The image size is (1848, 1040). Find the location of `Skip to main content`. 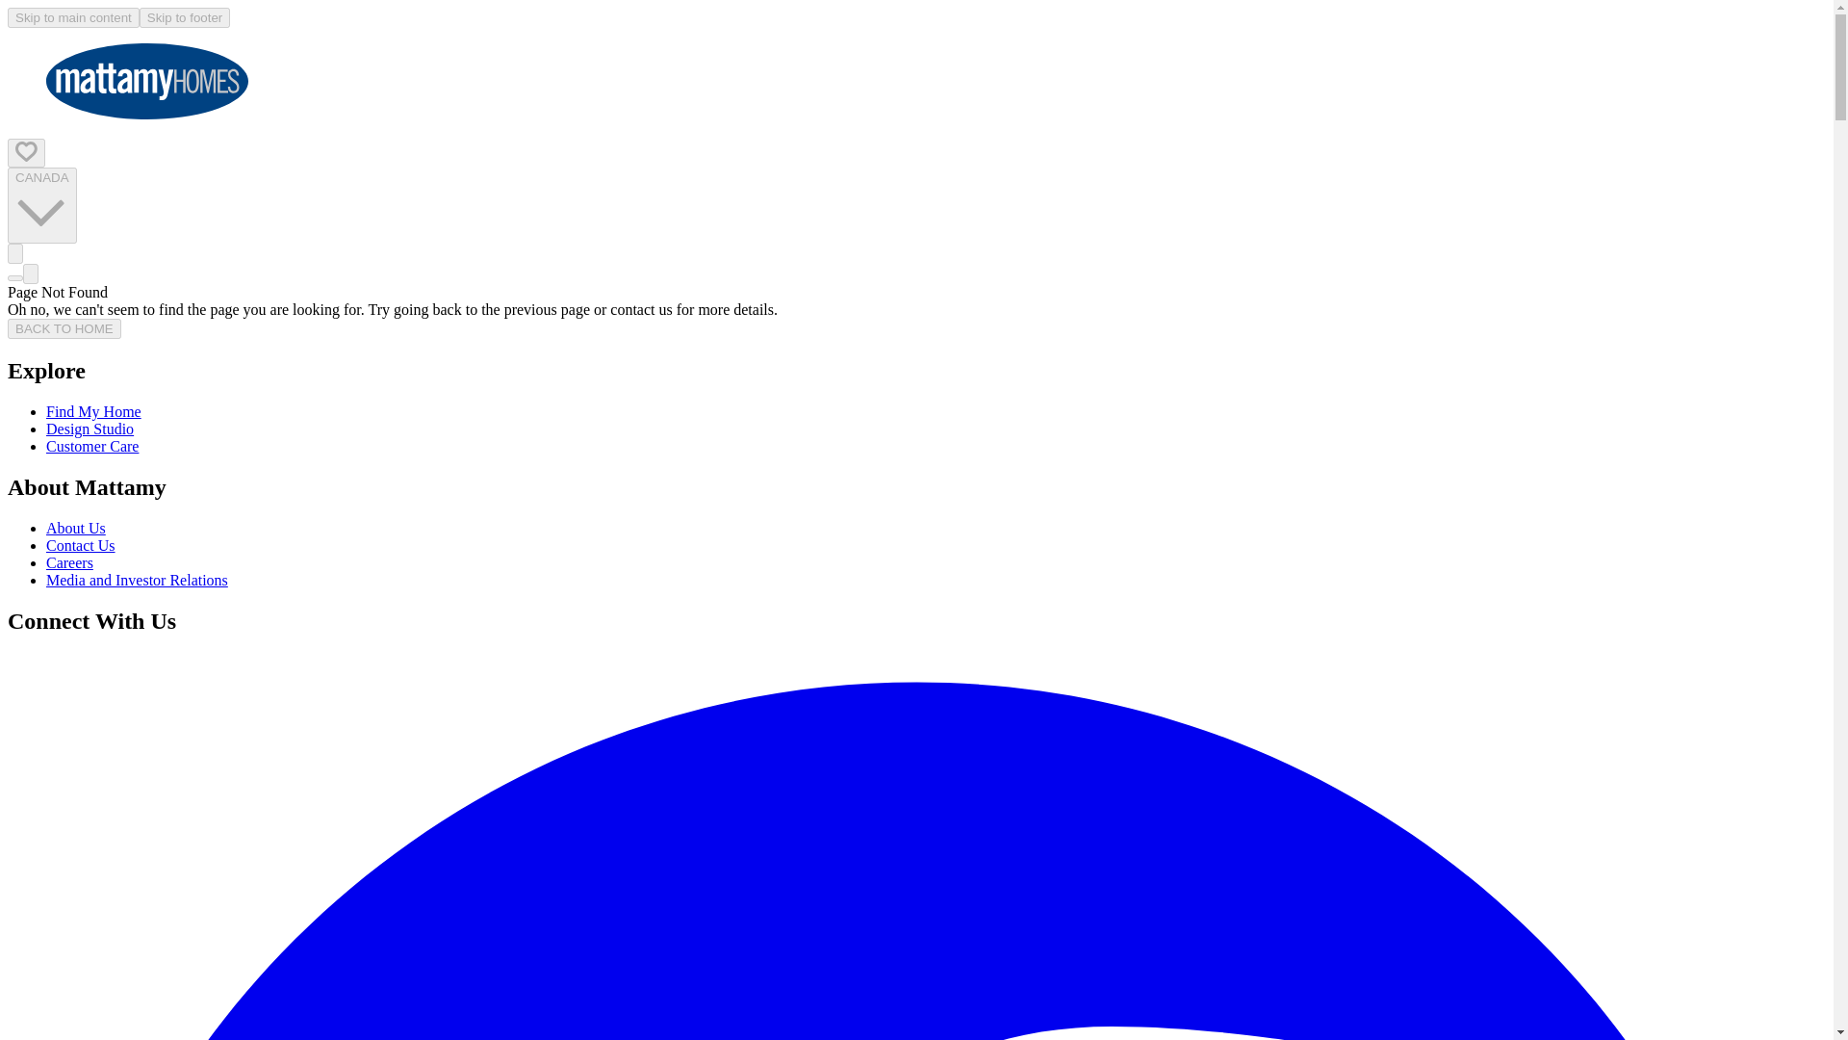

Skip to main content is located at coordinates (73, 17).